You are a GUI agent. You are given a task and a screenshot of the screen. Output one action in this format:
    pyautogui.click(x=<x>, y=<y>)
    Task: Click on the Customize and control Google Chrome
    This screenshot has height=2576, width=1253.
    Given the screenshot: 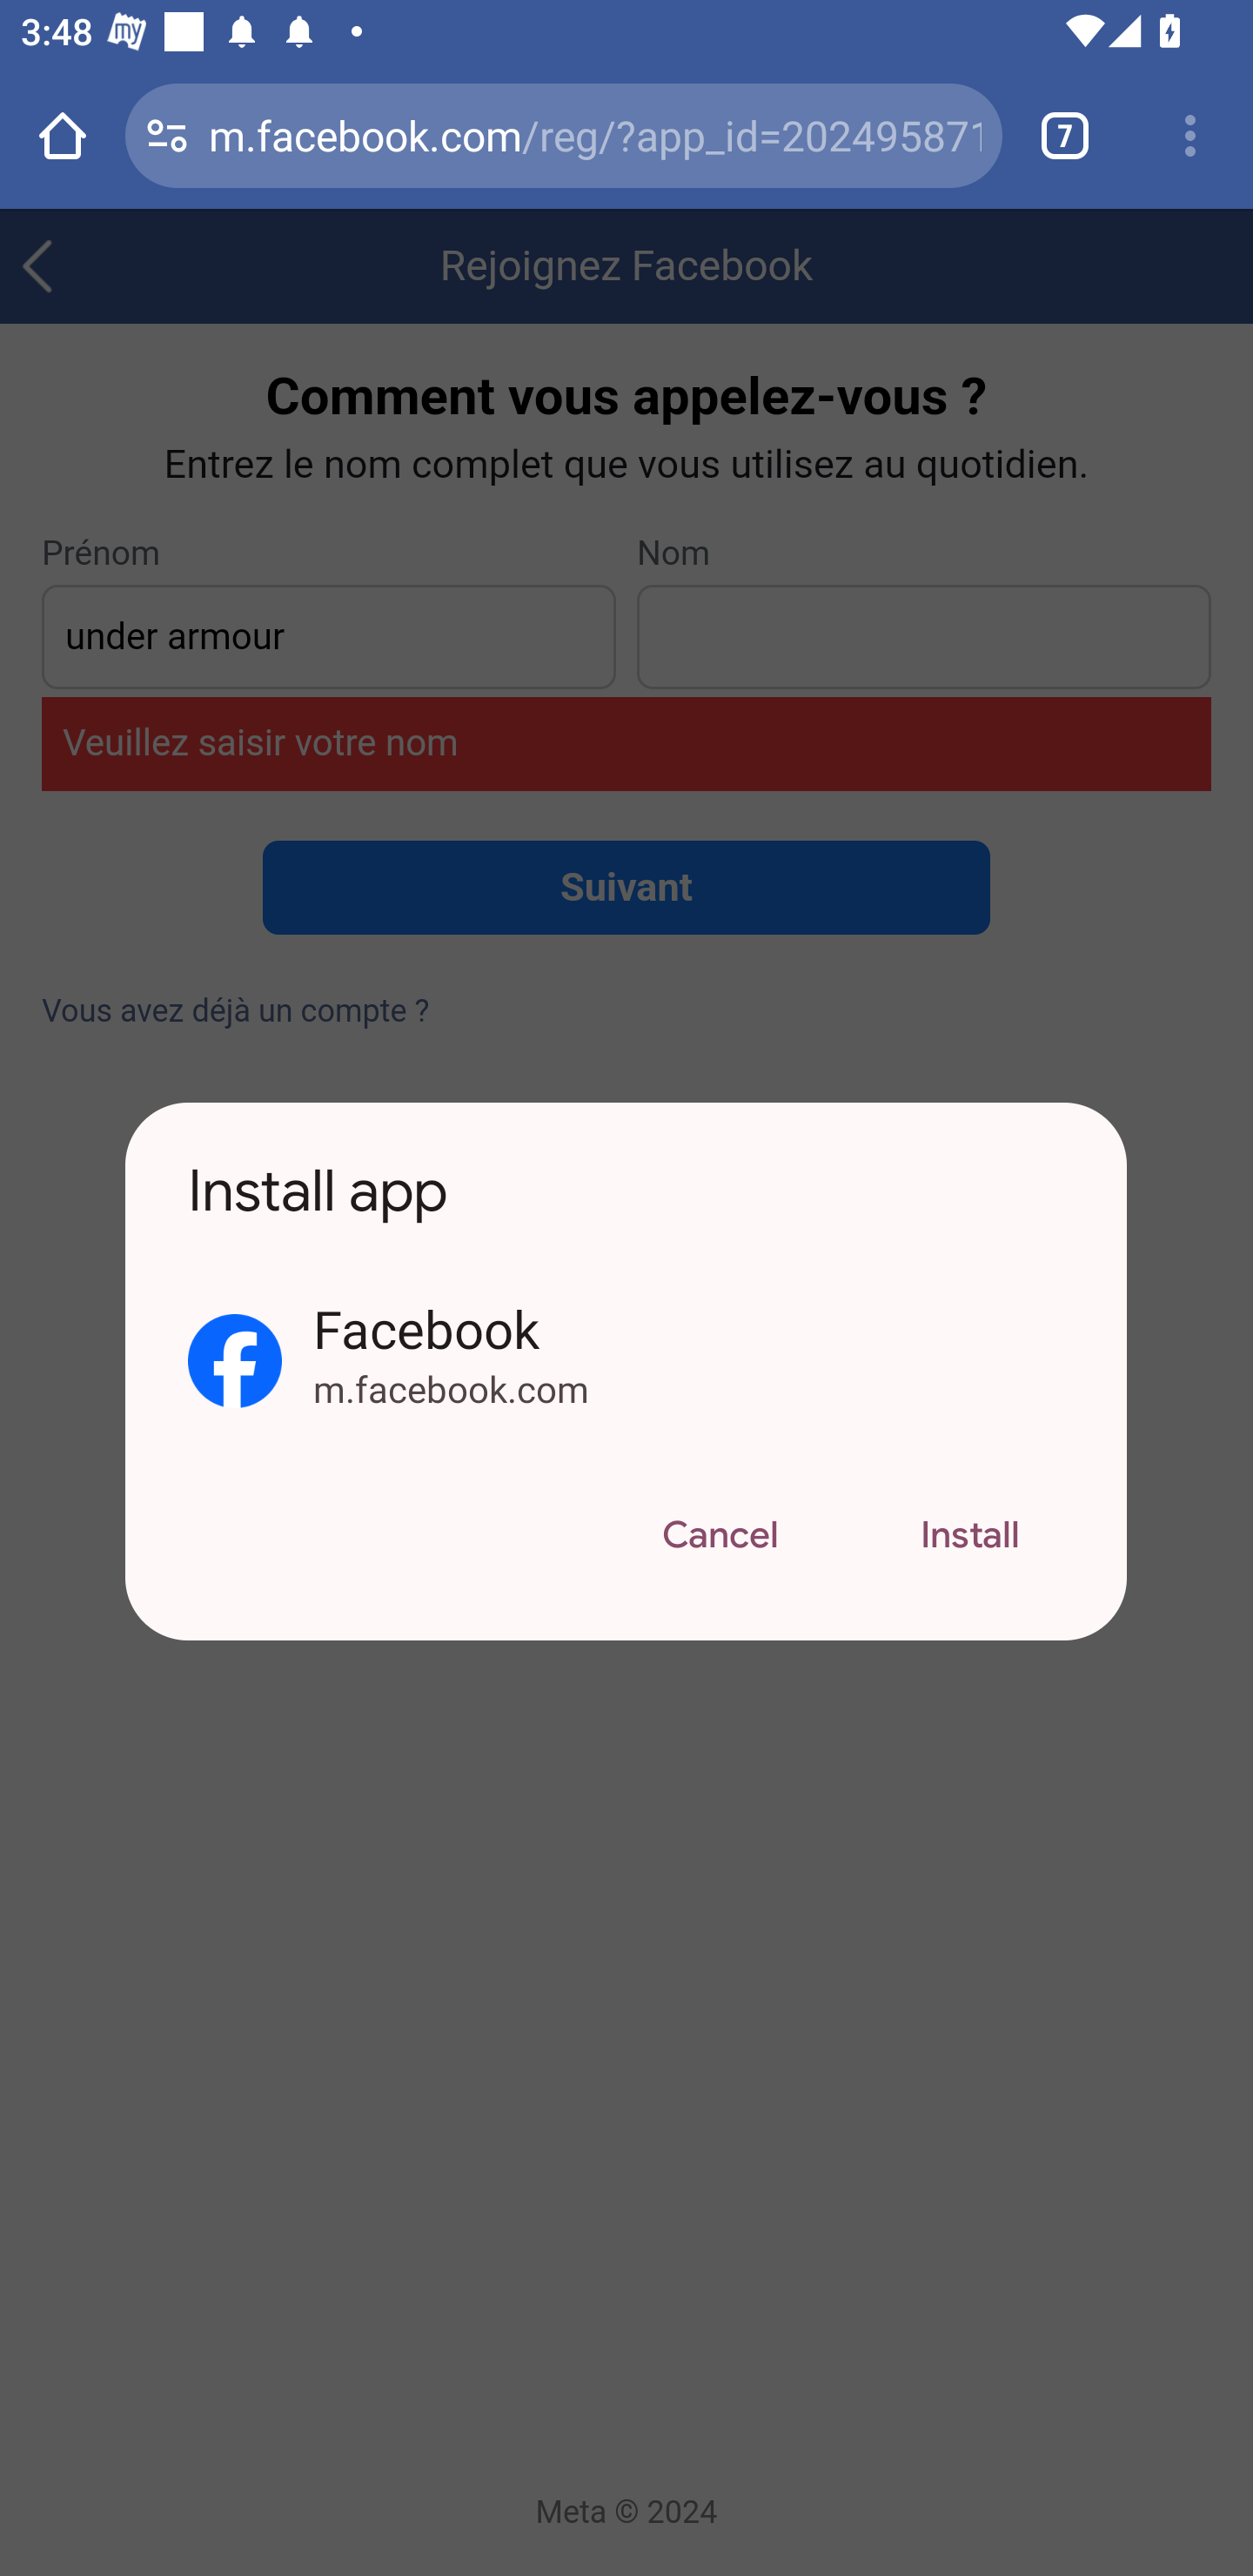 What is the action you would take?
    pyautogui.click(x=1190, y=135)
    